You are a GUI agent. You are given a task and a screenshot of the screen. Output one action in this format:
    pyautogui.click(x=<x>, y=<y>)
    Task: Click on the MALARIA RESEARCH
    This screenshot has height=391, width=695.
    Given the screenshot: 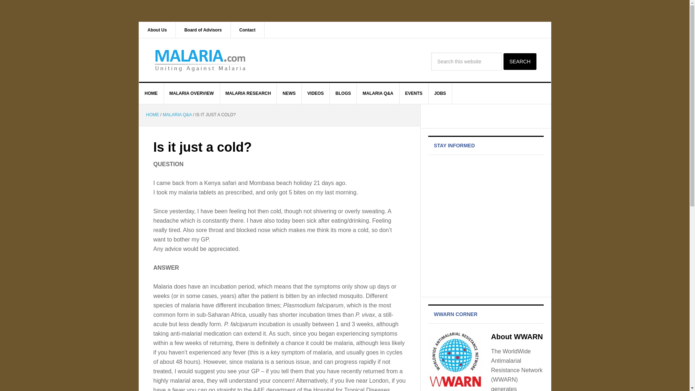 What is the action you would take?
    pyautogui.click(x=248, y=93)
    